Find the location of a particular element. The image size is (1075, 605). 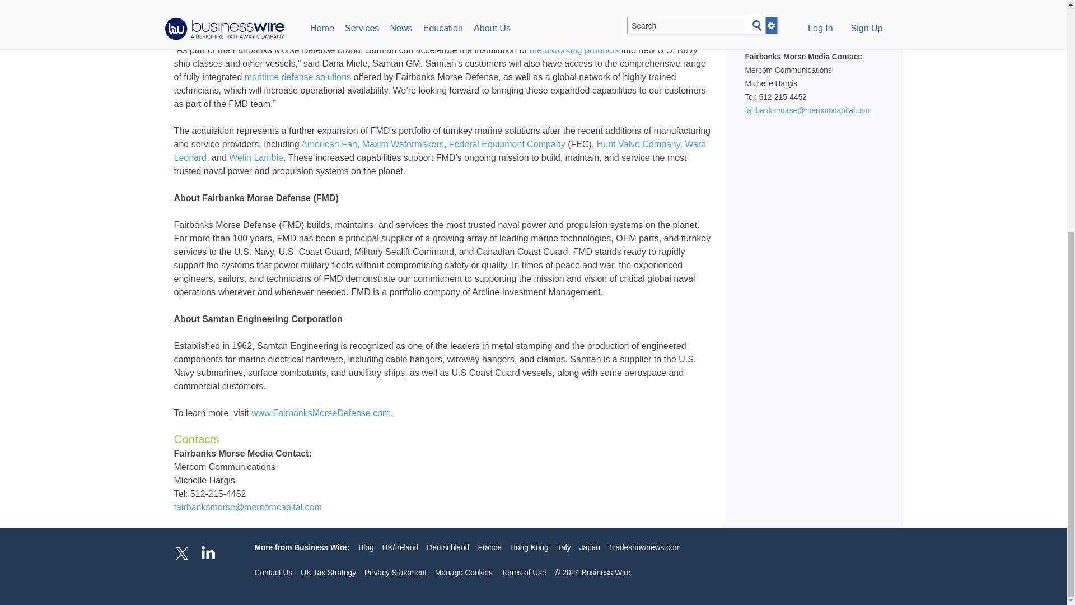

www.FairbanksMorseDefense.com is located at coordinates (320, 413).